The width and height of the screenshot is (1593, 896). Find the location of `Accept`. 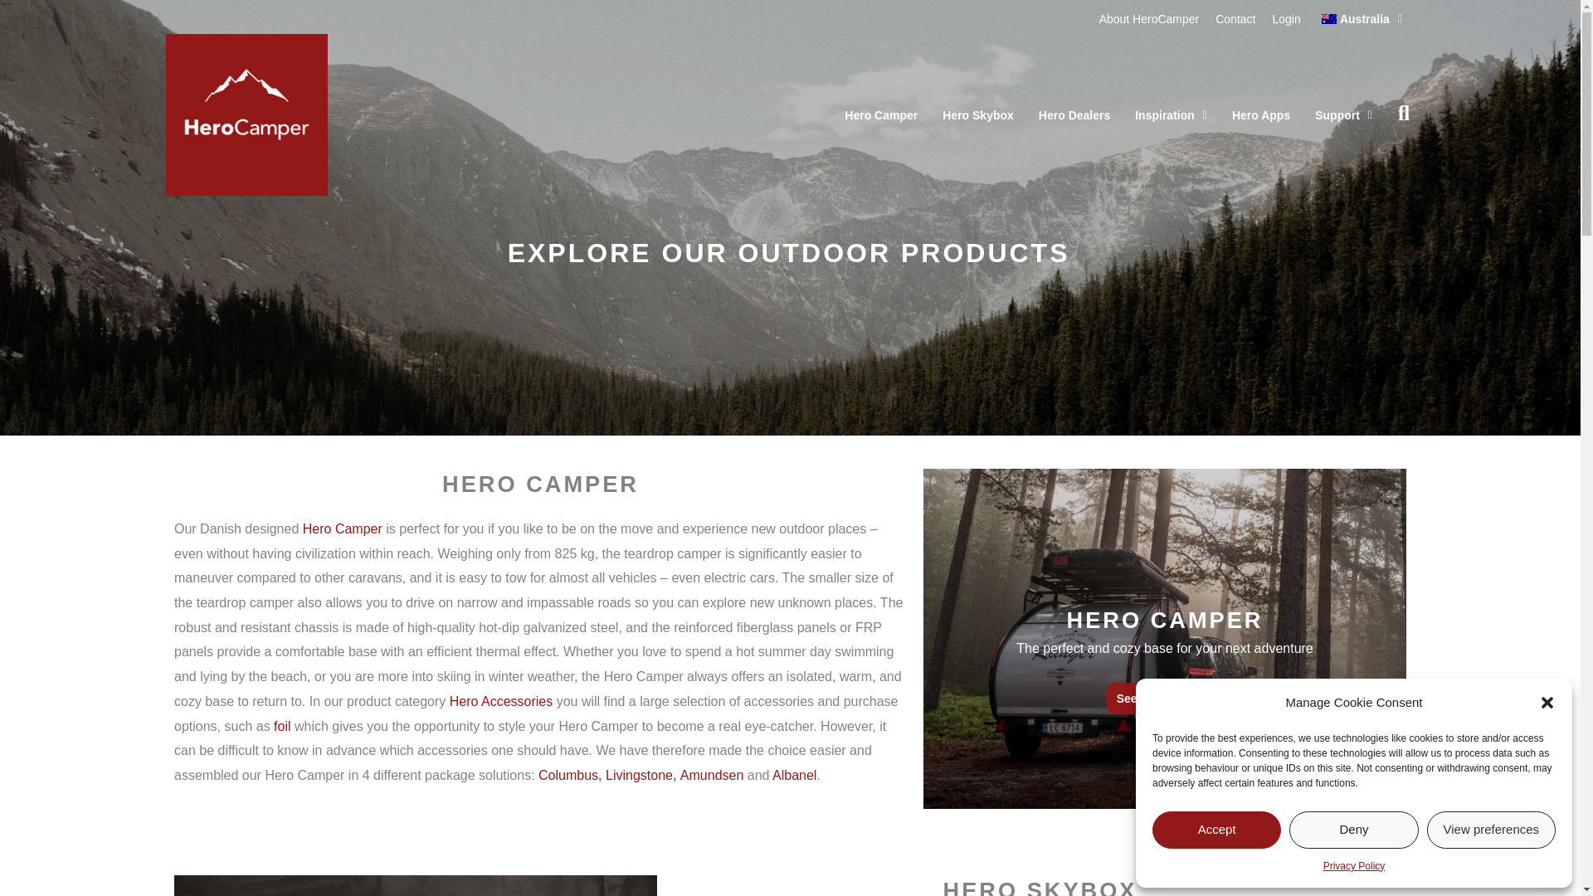

Accept is located at coordinates (1216, 830).